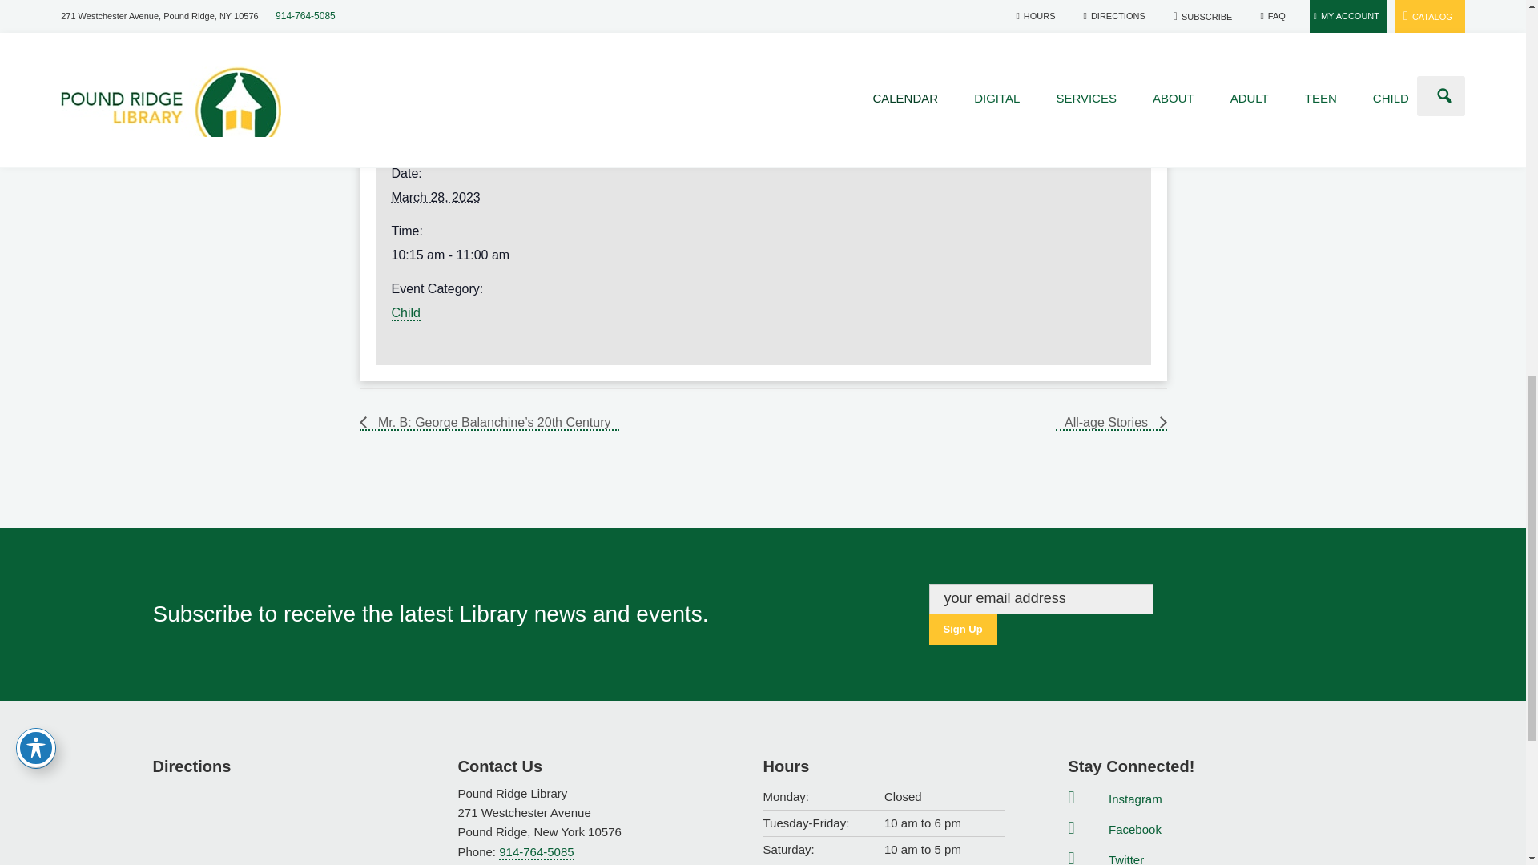 The width and height of the screenshot is (1538, 865). I want to click on 2023-03-28, so click(435, 197).